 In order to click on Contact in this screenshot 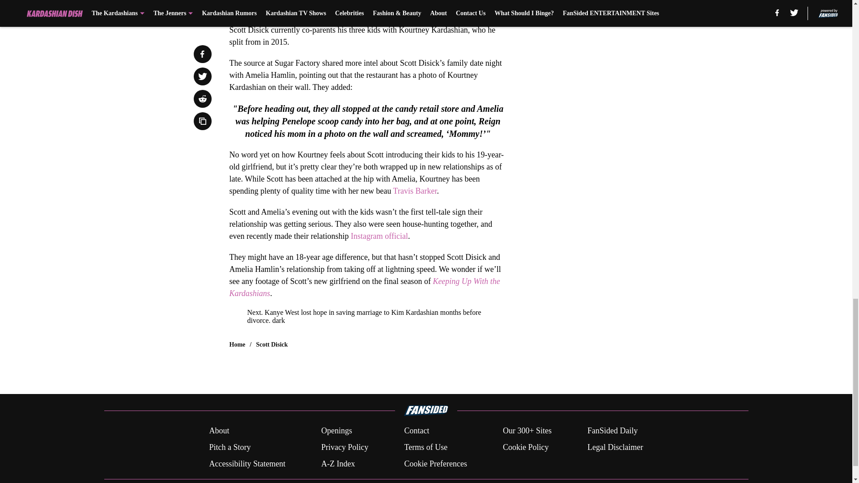, I will do `click(416, 431)`.